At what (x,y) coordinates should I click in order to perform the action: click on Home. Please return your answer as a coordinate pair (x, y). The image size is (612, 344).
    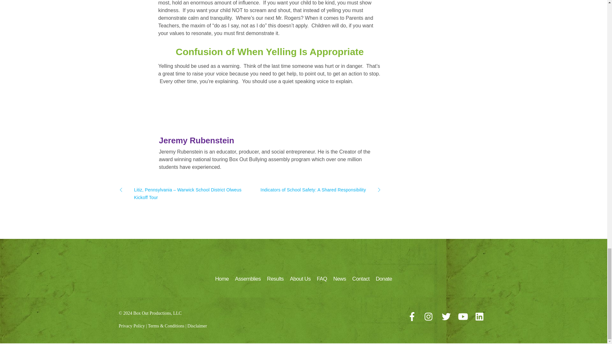
    Looking at the image, I should click on (222, 279).